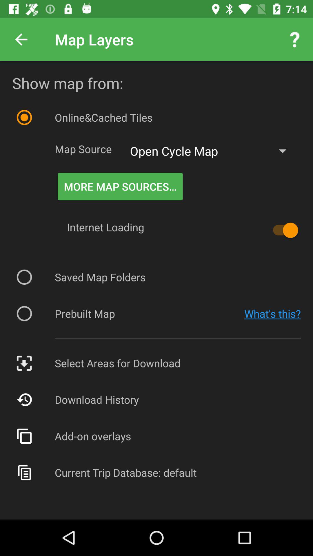 This screenshot has height=556, width=313. Describe the element at coordinates (283, 230) in the screenshot. I see `open icon to the right of internet loading item` at that location.